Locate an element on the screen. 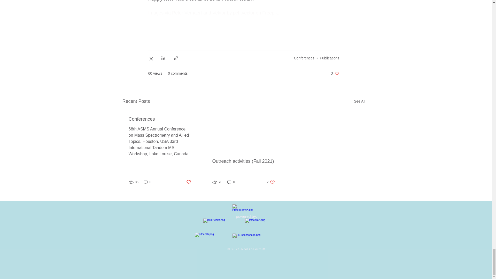  Conferences is located at coordinates (304, 58).